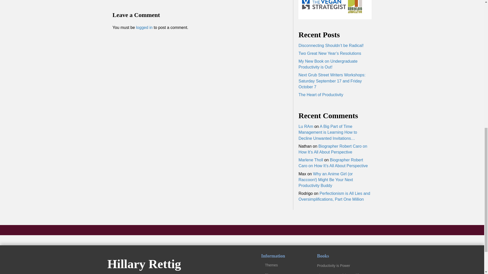 This screenshot has height=274, width=488. Describe the element at coordinates (311, 160) in the screenshot. I see `Marlene Tholl` at that location.